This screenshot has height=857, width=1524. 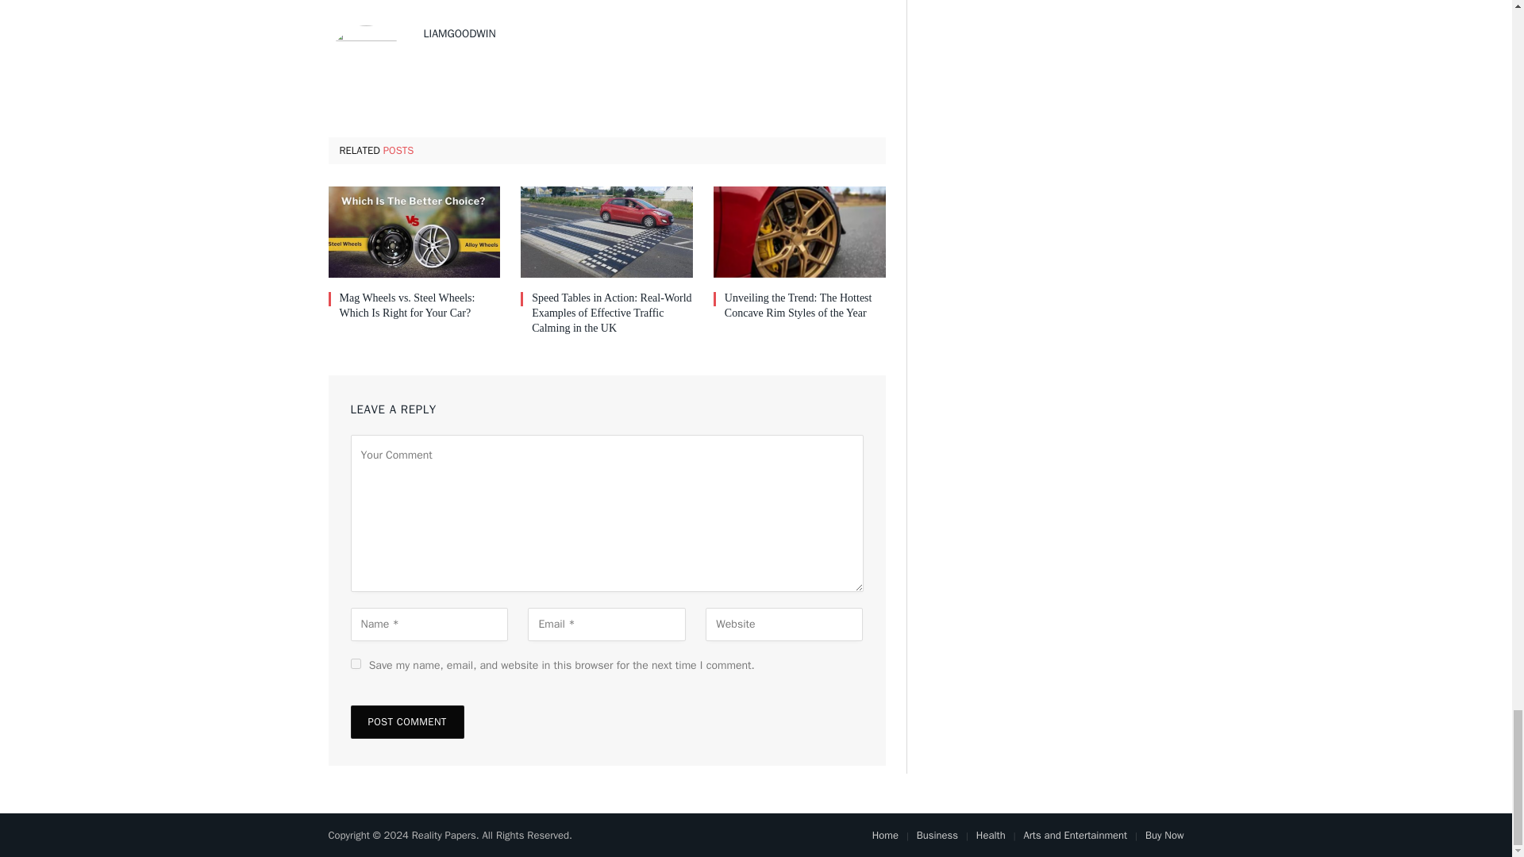 I want to click on Post Comment, so click(x=407, y=721).